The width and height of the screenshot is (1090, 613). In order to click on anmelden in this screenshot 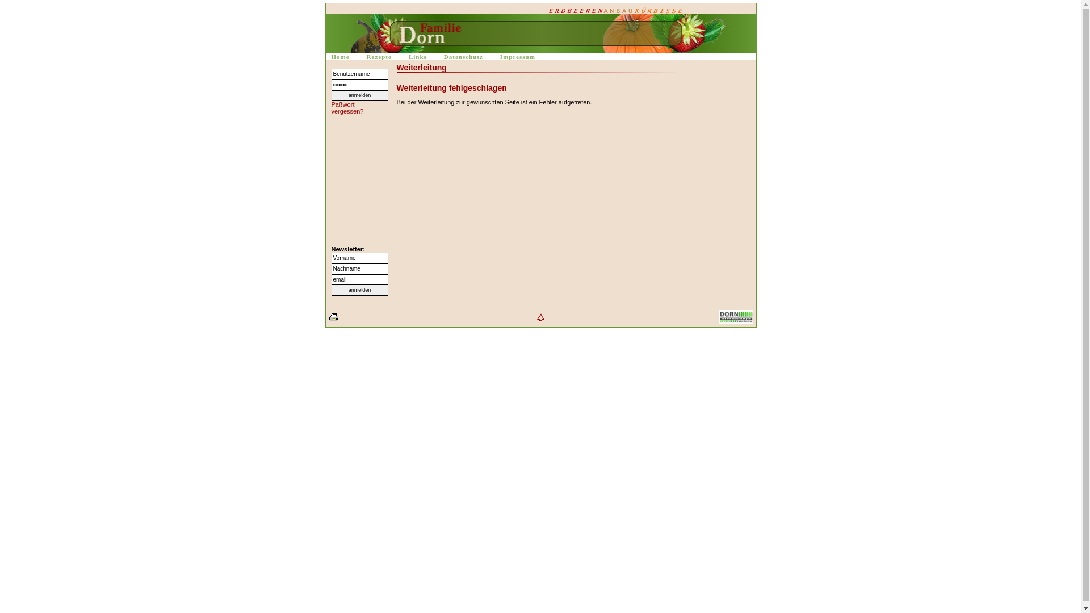, I will do `click(360, 95)`.